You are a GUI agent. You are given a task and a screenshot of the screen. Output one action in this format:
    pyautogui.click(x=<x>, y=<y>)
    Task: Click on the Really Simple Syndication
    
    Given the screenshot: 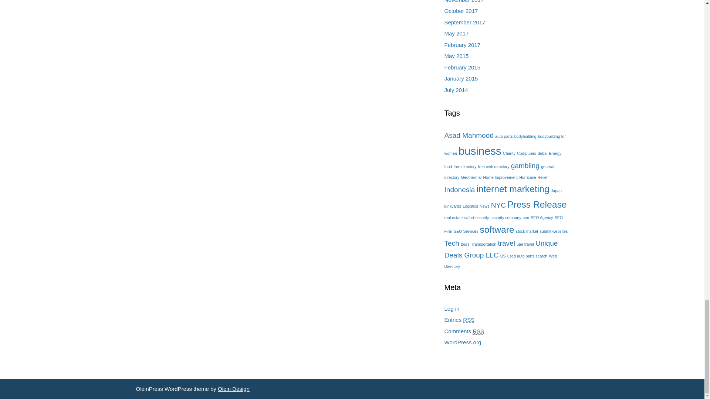 What is the action you would take?
    pyautogui.click(x=479, y=331)
    